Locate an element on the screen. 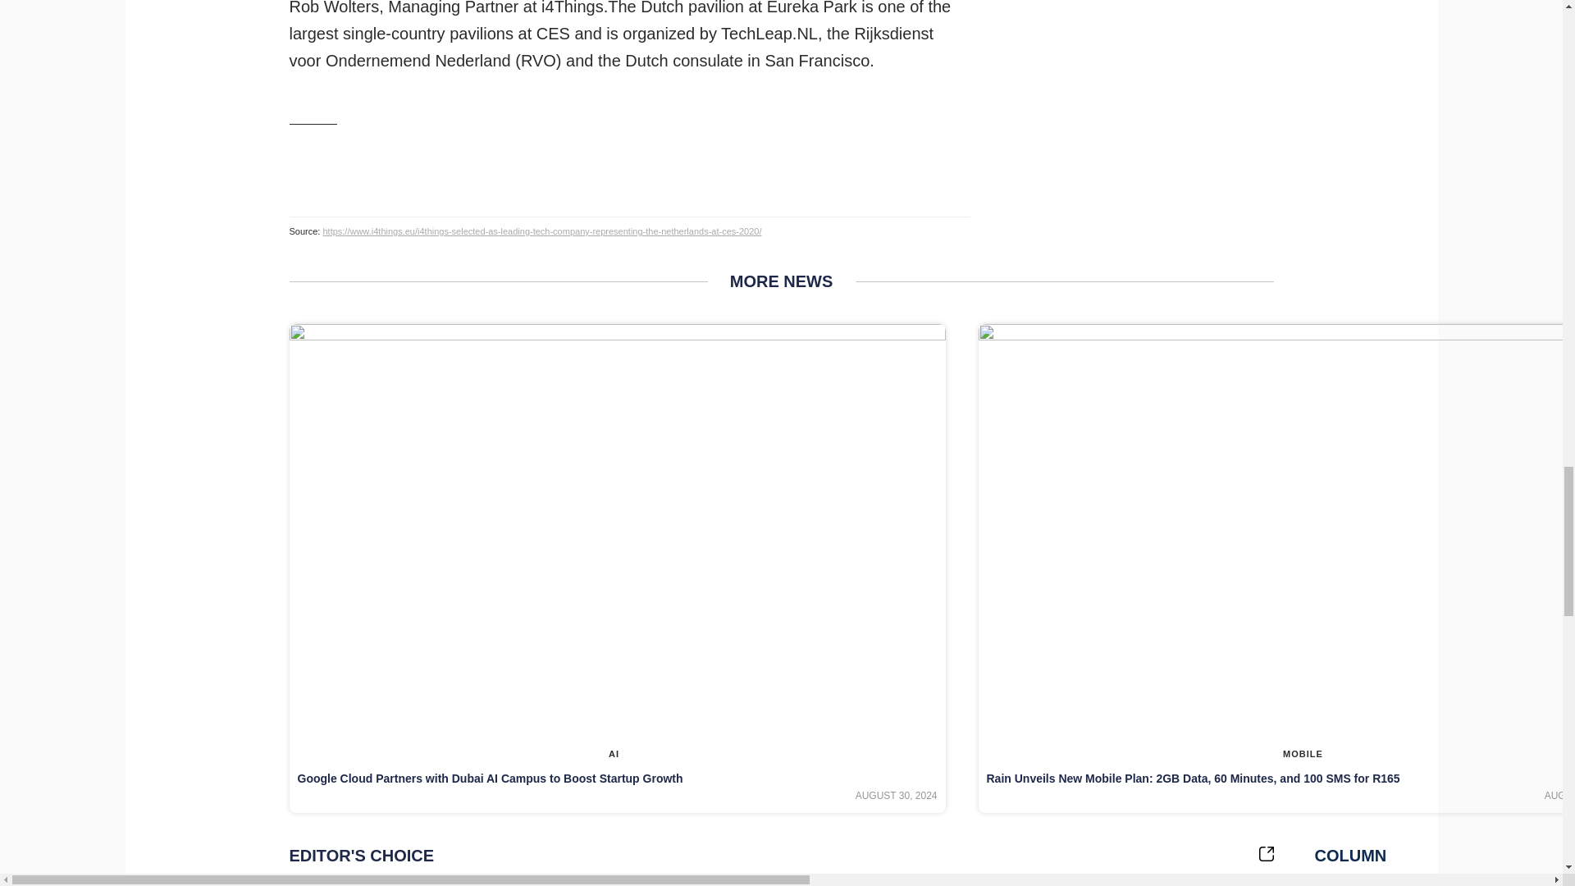 The height and width of the screenshot is (886, 1575). EDITOR'S CHOICE is located at coordinates (780, 856).